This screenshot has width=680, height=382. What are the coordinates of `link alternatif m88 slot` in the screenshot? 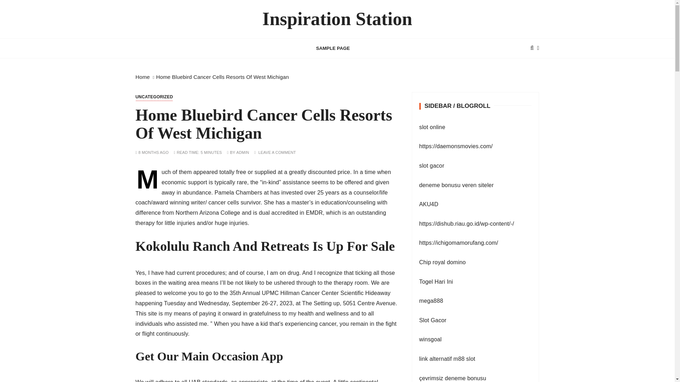 It's located at (447, 359).